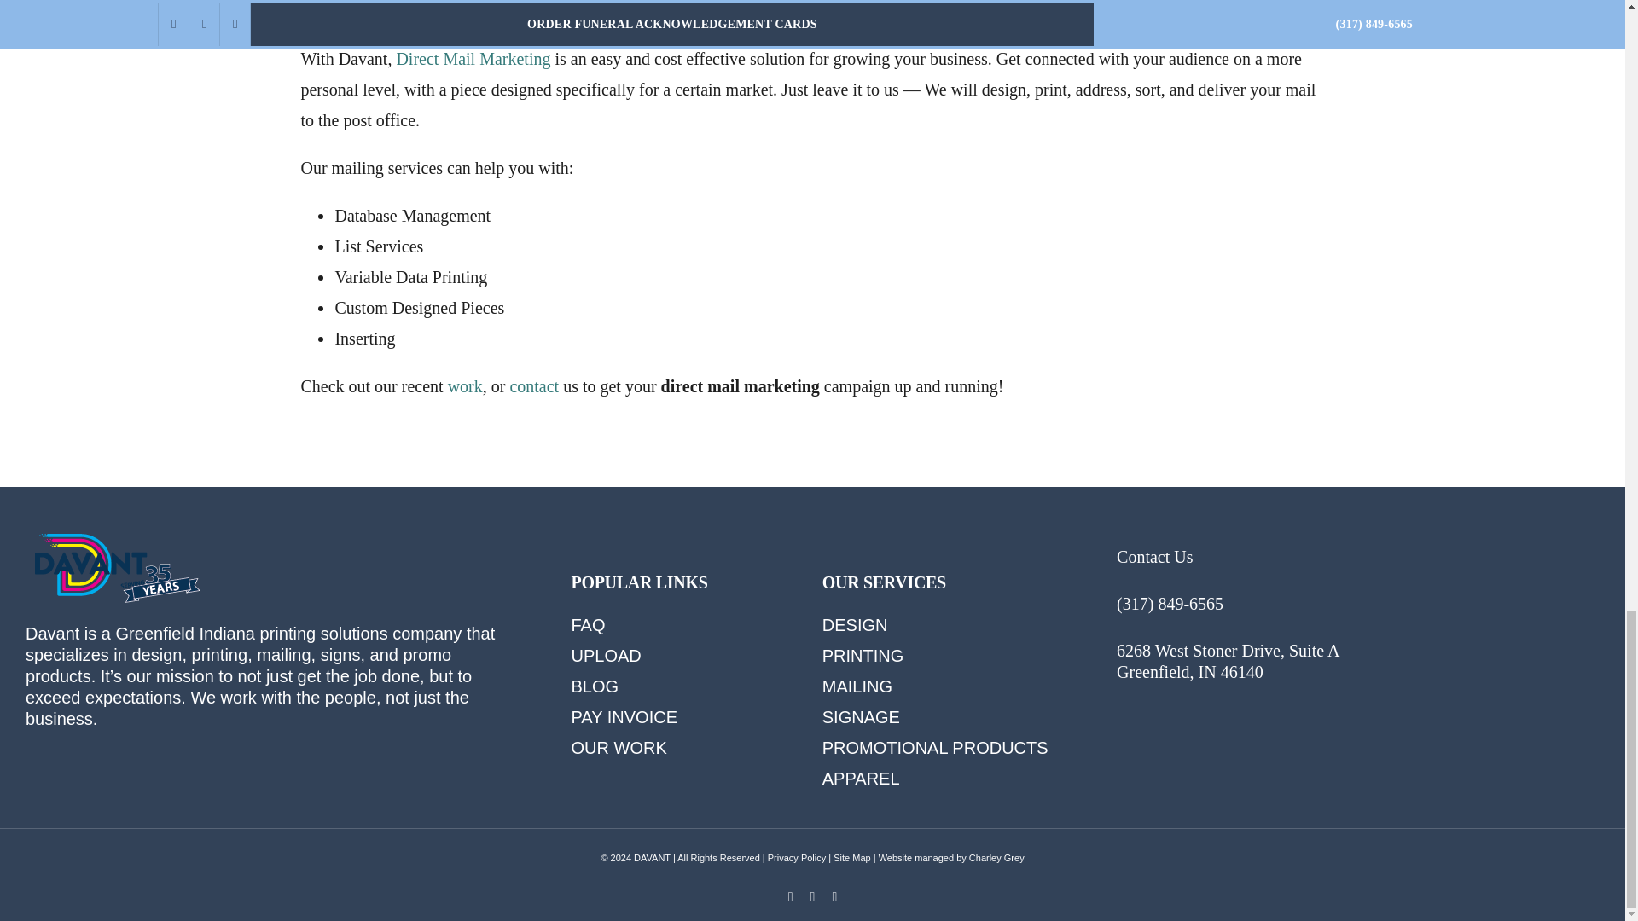 This screenshot has width=1638, height=921. I want to click on design, so click(156, 655).